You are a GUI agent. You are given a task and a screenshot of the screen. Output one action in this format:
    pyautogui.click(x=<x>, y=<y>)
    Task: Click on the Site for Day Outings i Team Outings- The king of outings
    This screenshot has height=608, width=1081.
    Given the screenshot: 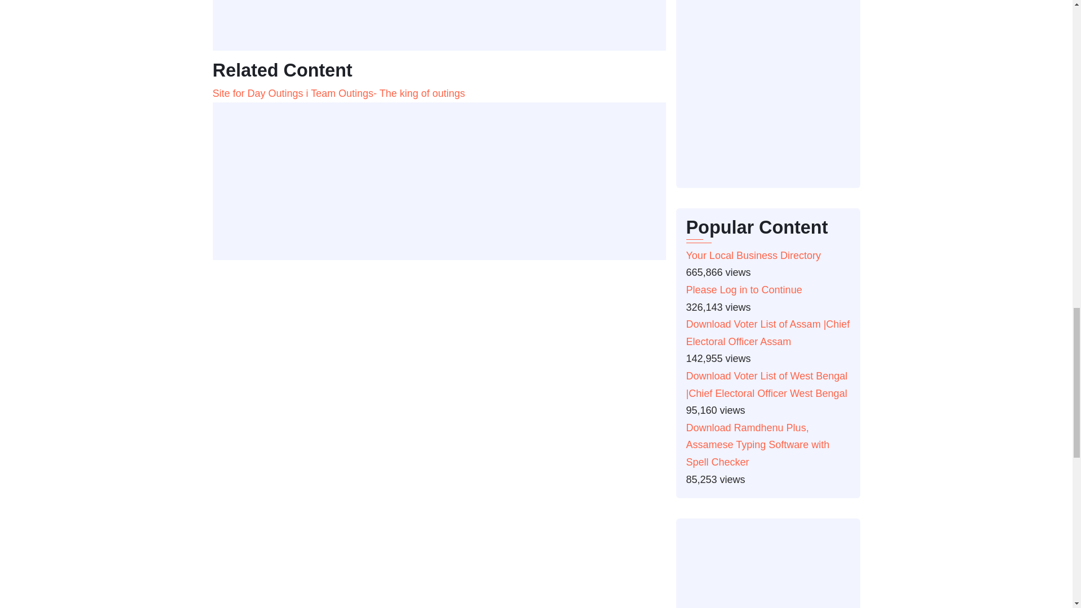 What is the action you would take?
    pyautogui.click(x=339, y=93)
    